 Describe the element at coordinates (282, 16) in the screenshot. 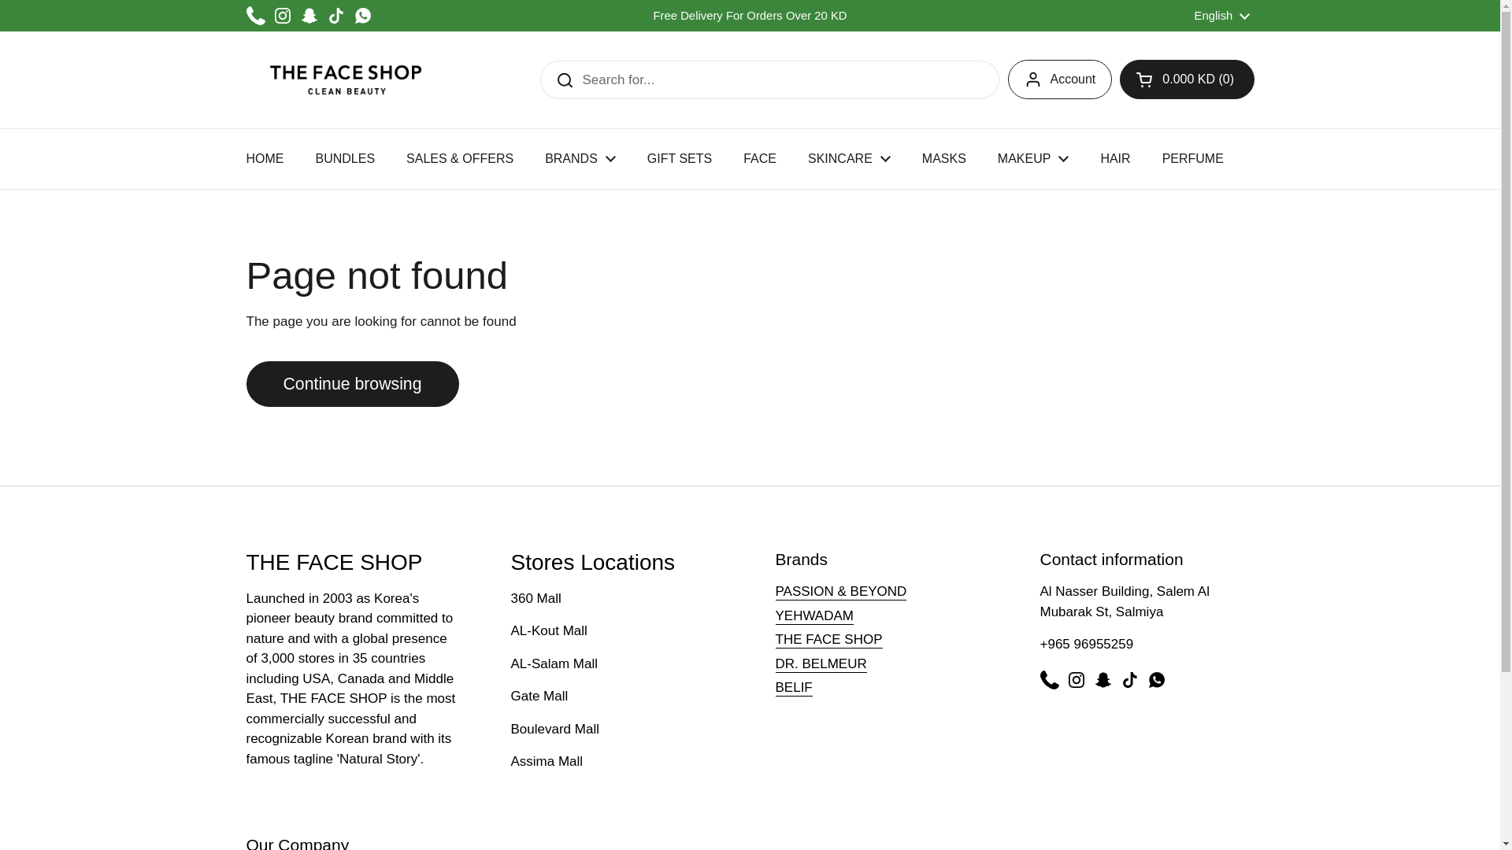

I see `Instagram` at that location.